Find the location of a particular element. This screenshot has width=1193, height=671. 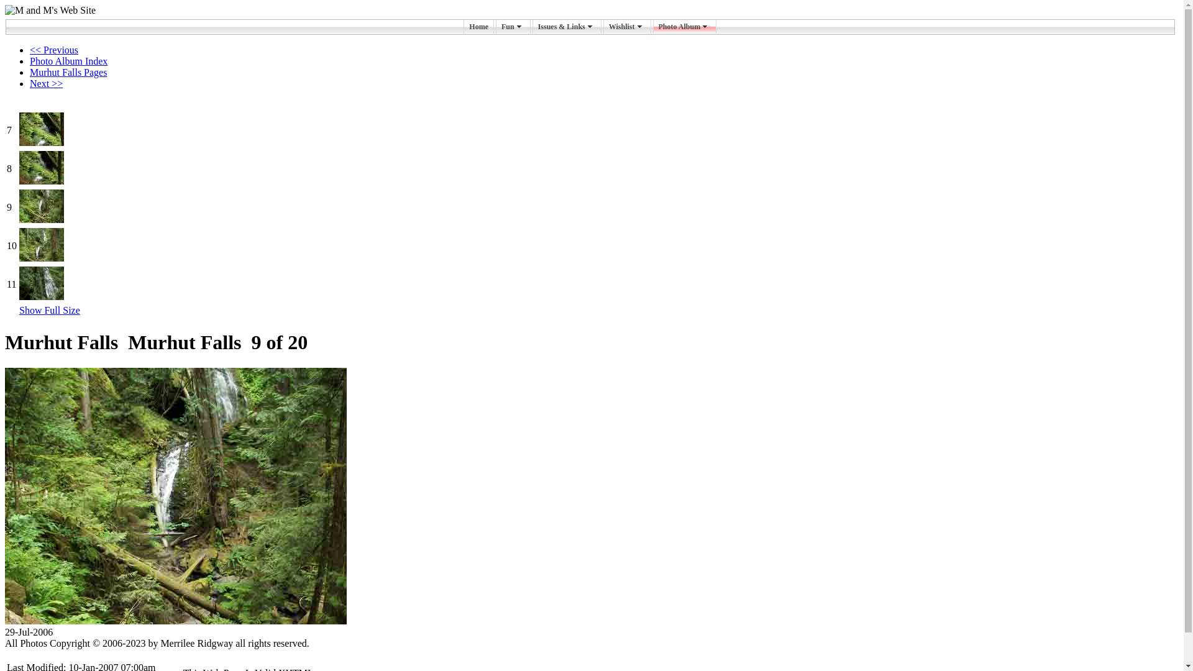

Next >> is located at coordinates (46, 83).